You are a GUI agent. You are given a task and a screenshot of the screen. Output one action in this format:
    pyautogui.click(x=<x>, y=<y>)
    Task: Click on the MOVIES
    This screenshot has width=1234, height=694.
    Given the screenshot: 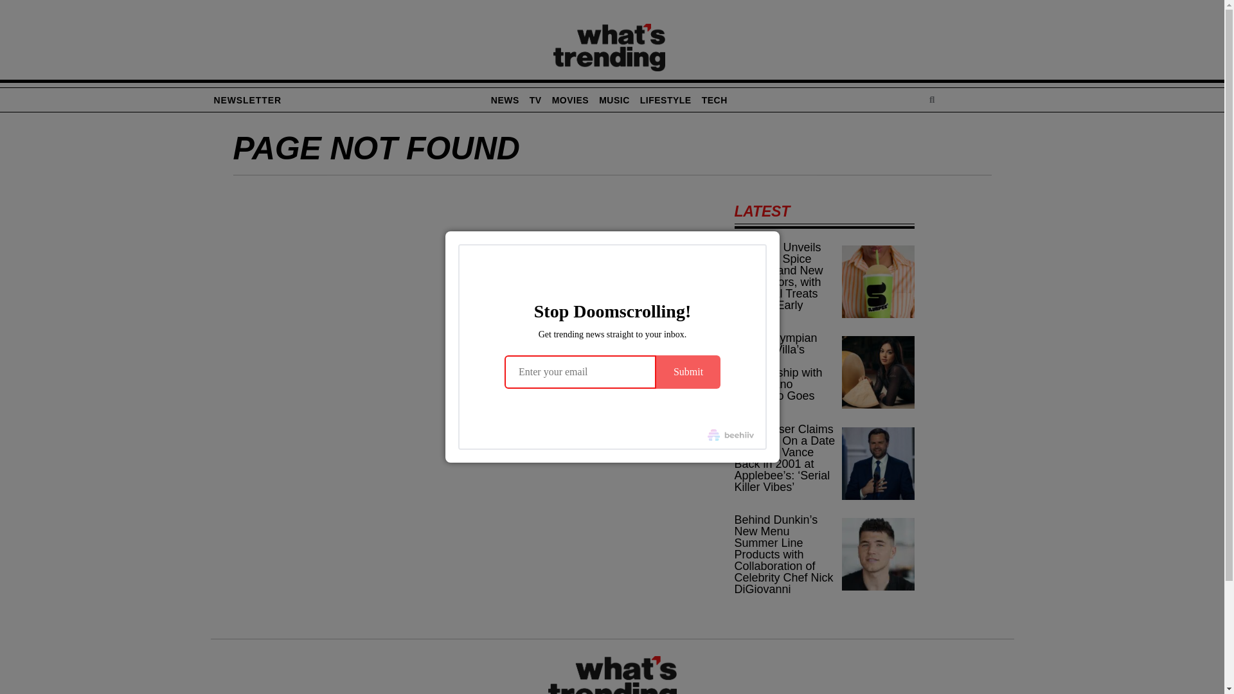 What is the action you would take?
    pyautogui.click(x=569, y=100)
    